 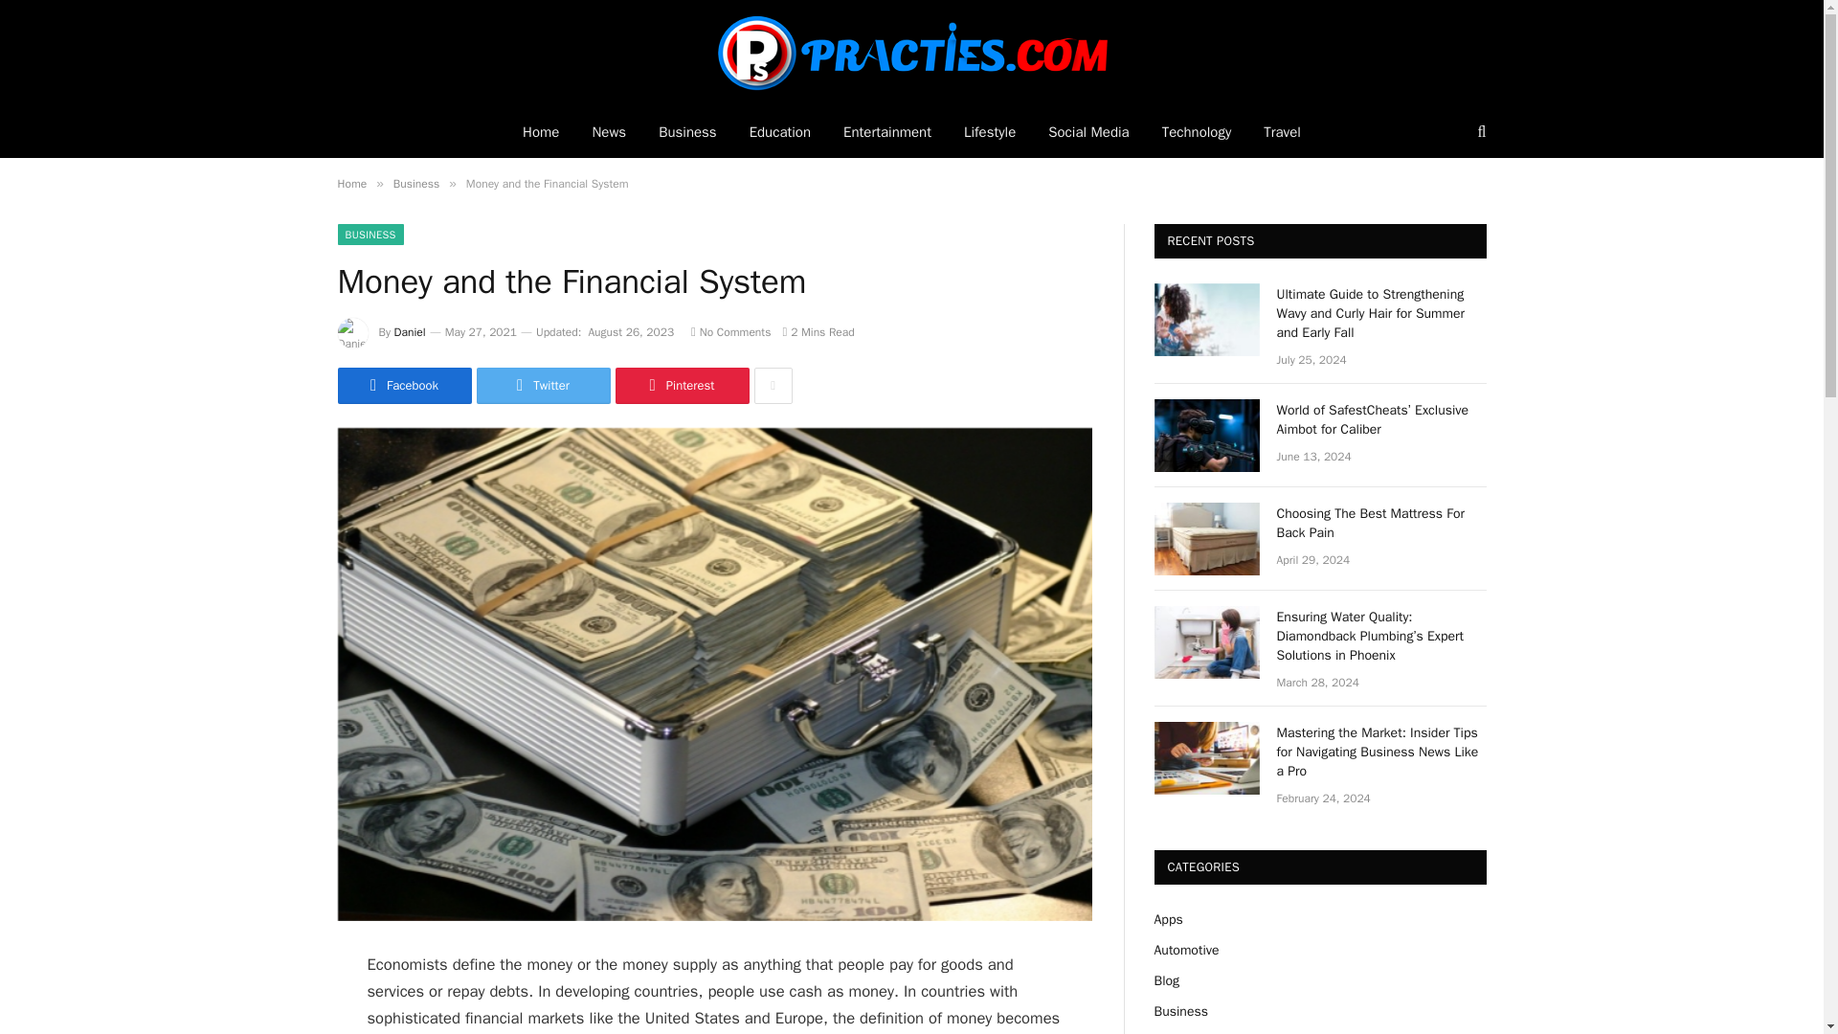 What do you see at coordinates (403, 386) in the screenshot?
I see `Share on Facebook` at bounding box center [403, 386].